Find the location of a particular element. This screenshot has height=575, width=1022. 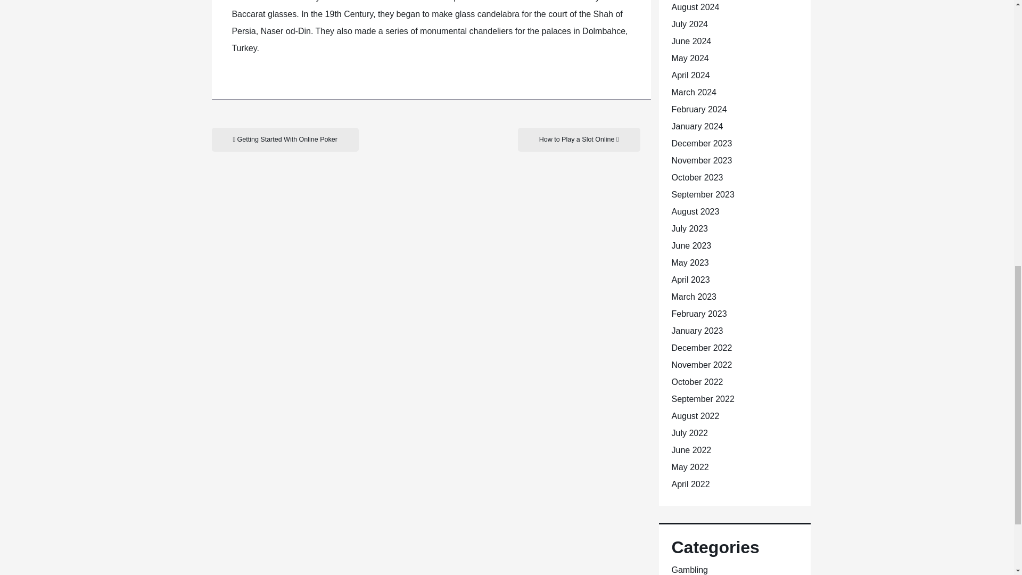

Getting Started With Online Poker is located at coordinates (285, 139).